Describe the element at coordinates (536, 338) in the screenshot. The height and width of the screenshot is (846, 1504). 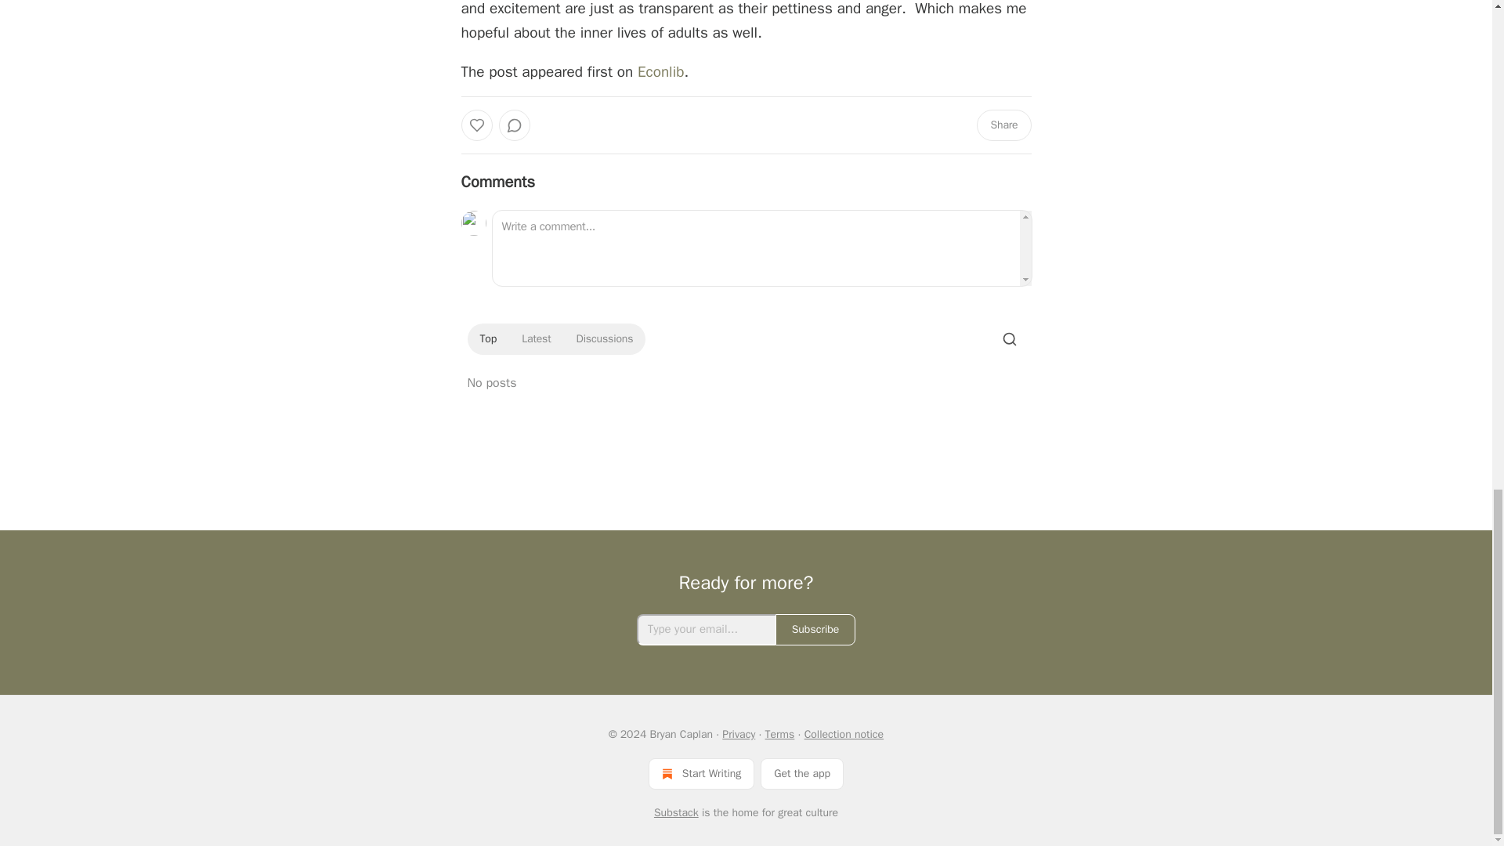
I see `Latest` at that location.